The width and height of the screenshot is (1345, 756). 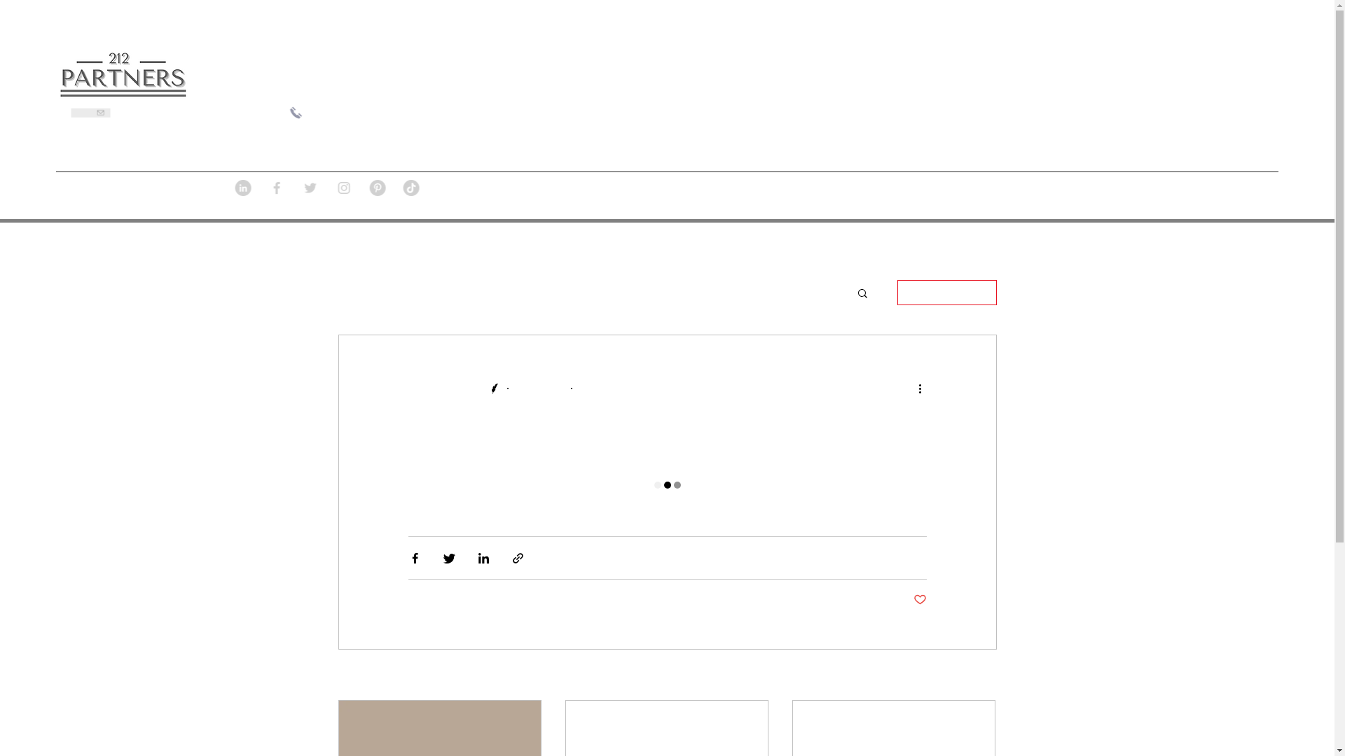 What do you see at coordinates (197, 113) in the screenshot?
I see `admin@212partnersorlando.com` at bounding box center [197, 113].